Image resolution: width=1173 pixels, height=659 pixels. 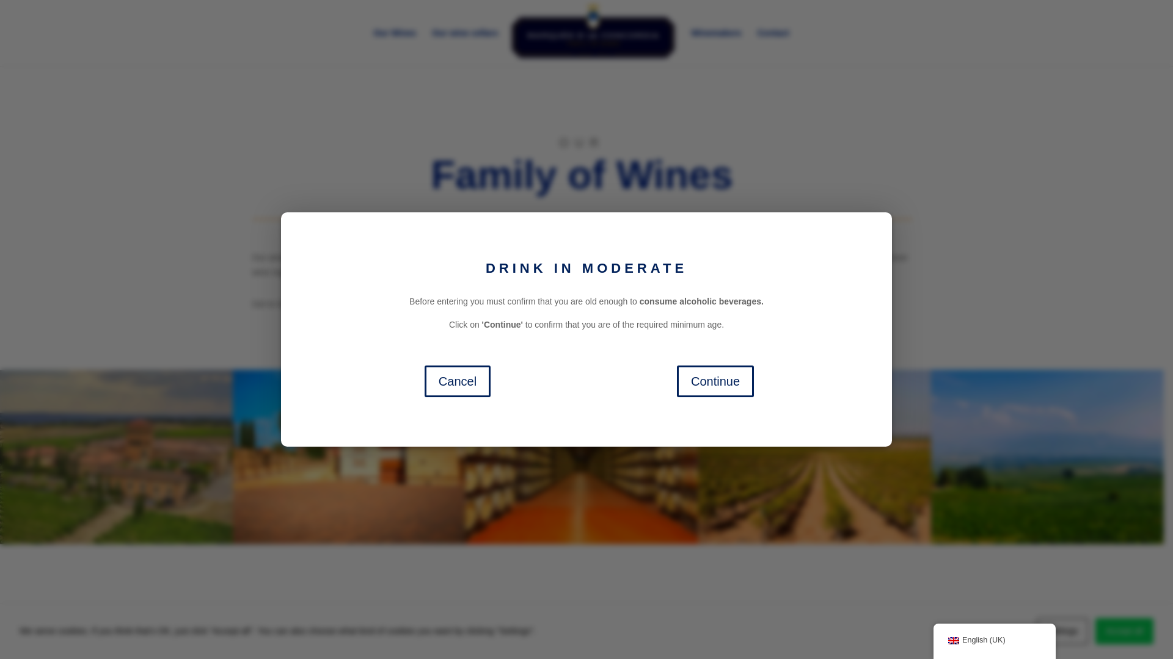 What do you see at coordinates (395, 48) in the screenshot?
I see `Our Wines` at bounding box center [395, 48].